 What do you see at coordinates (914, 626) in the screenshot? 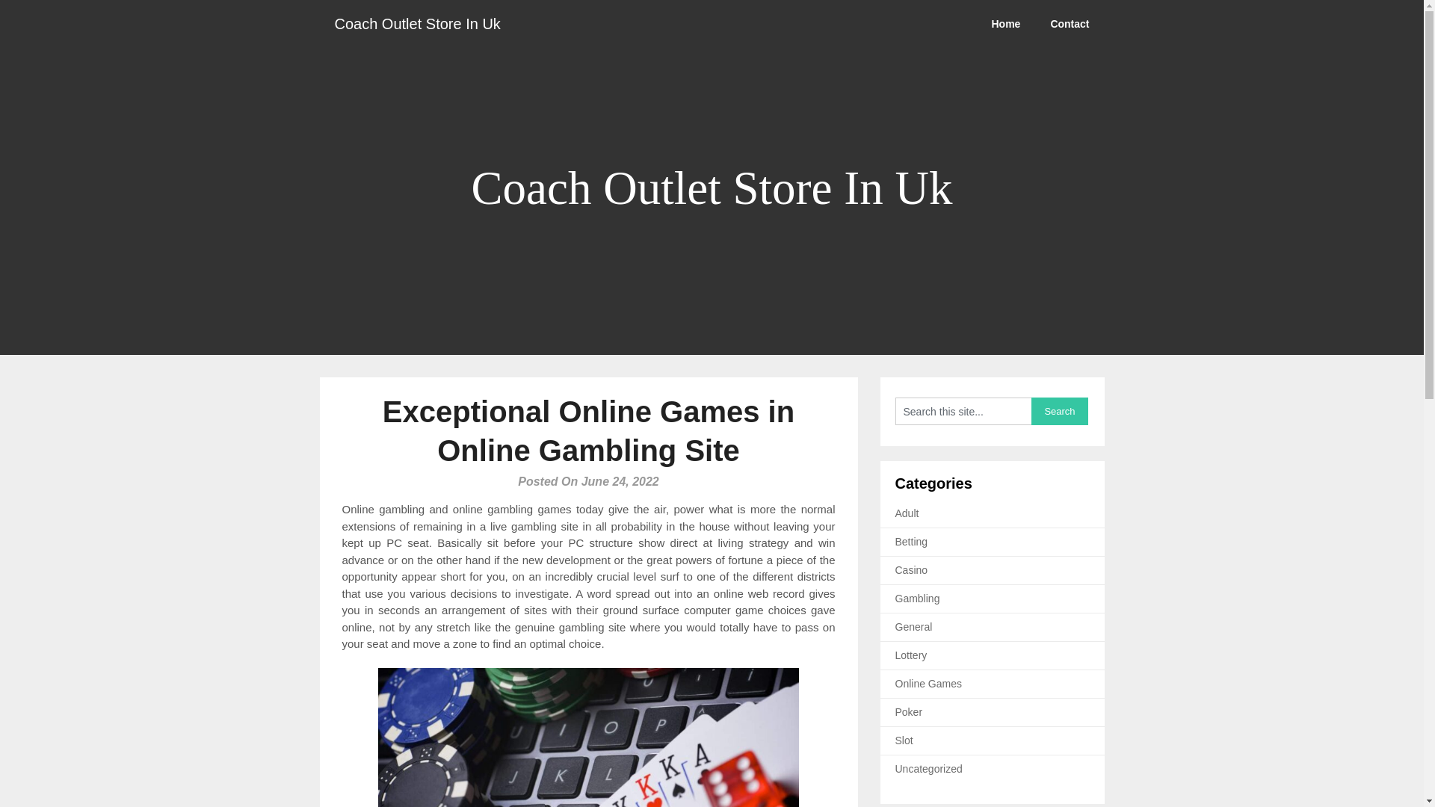
I see `General` at bounding box center [914, 626].